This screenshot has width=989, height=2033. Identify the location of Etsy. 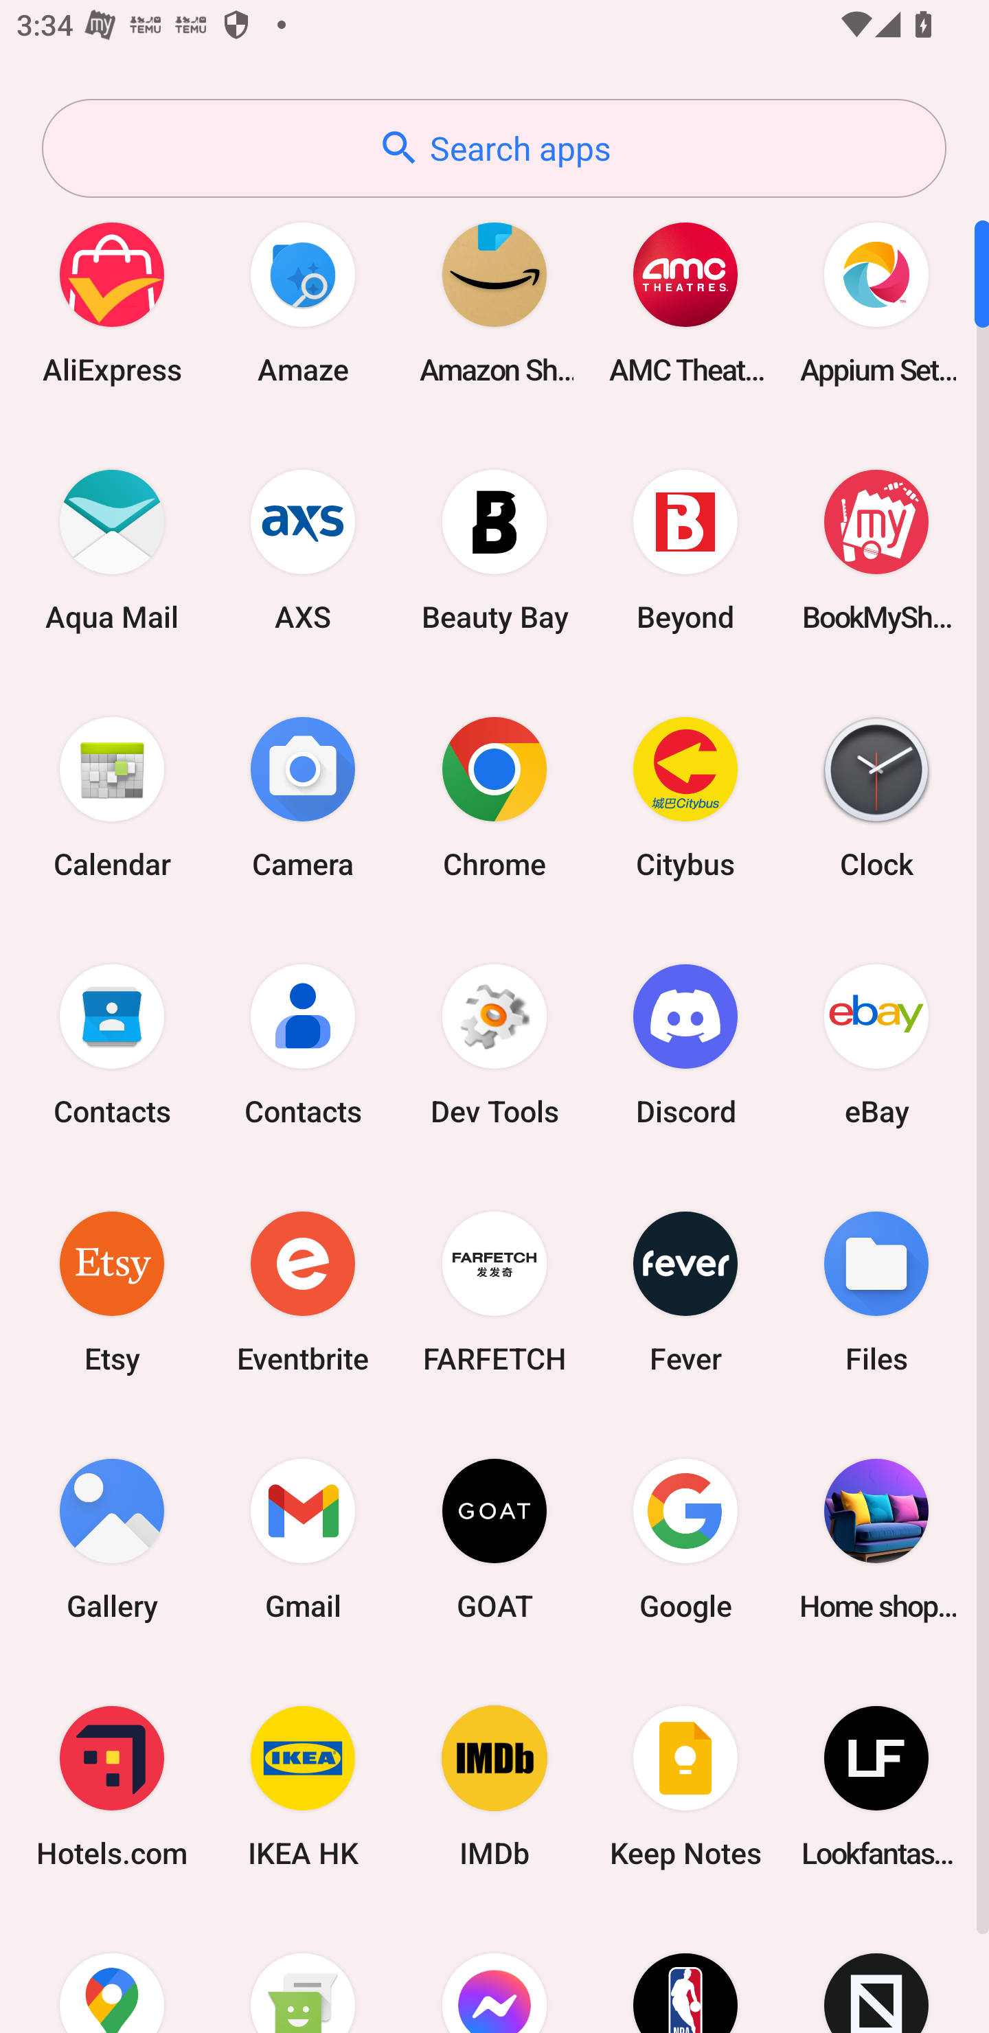
(112, 1291).